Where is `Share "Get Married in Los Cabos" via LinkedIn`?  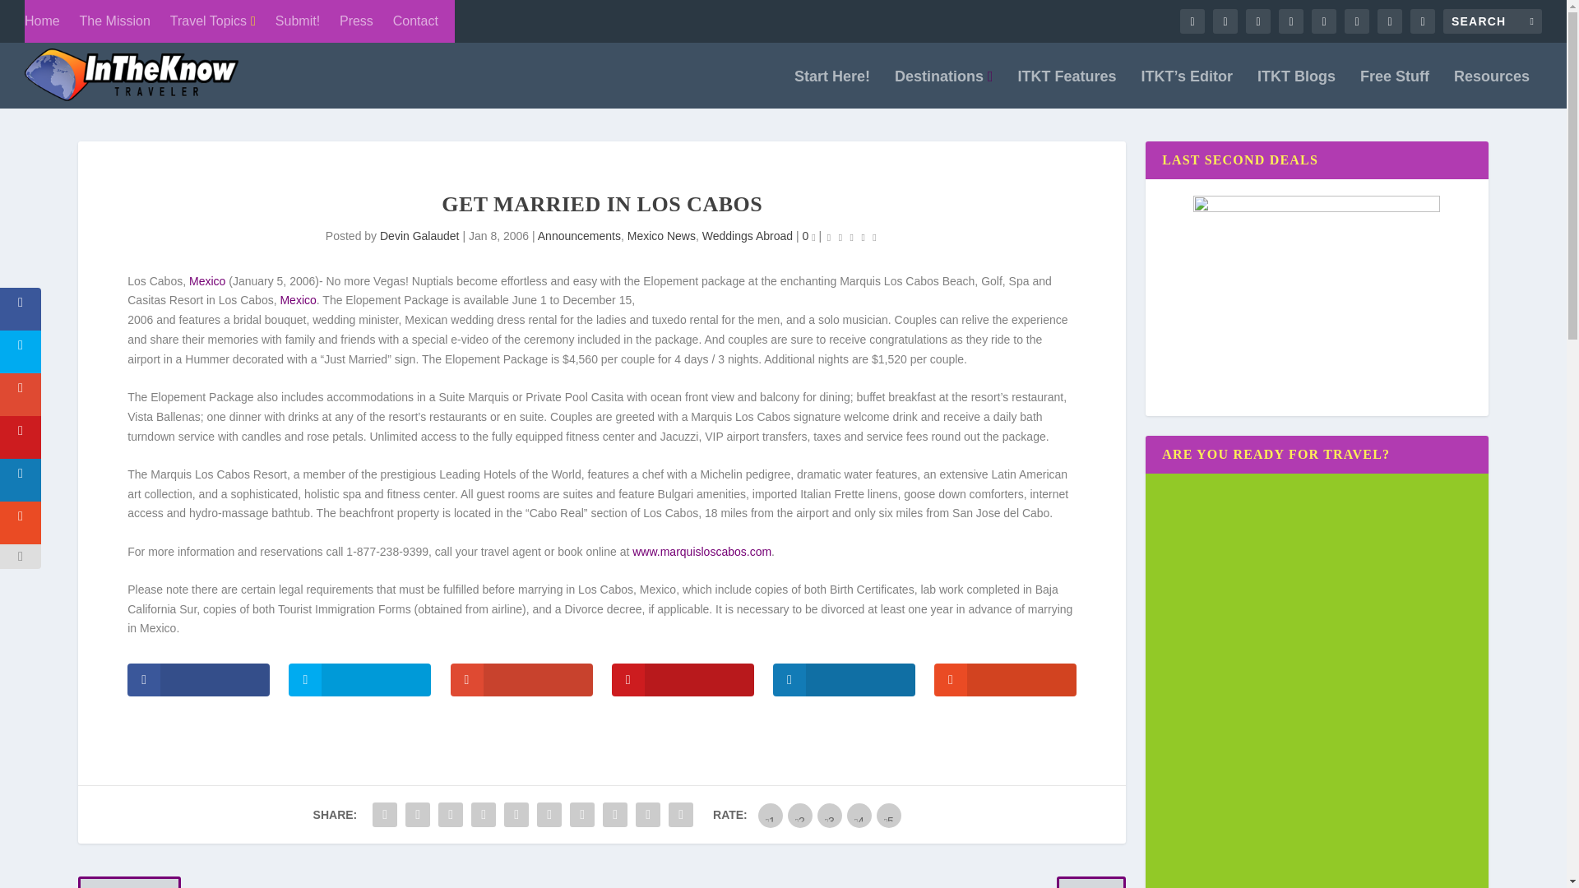
Share "Get Married in Los Cabos" via LinkedIn is located at coordinates (549, 814).